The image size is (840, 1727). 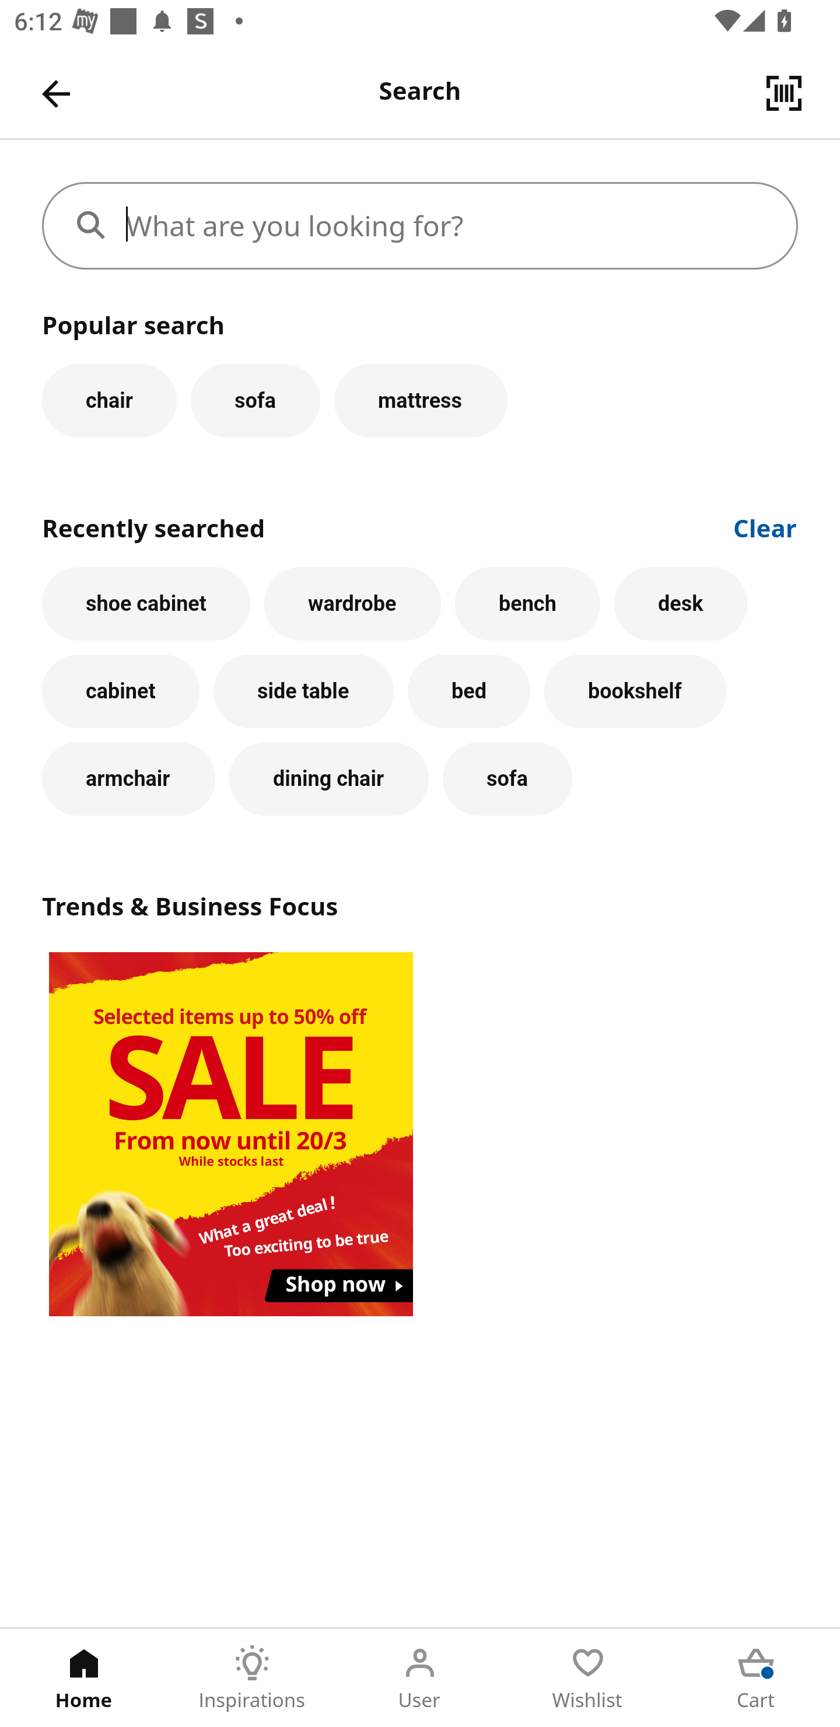 What do you see at coordinates (588, 1678) in the screenshot?
I see `Wishlist
Tab 4 of 5` at bounding box center [588, 1678].